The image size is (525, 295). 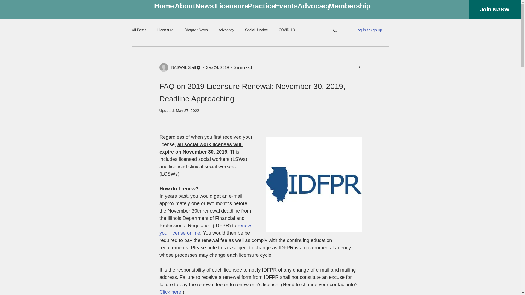 What do you see at coordinates (284, 6) in the screenshot?
I see `Events` at bounding box center [284, 6].